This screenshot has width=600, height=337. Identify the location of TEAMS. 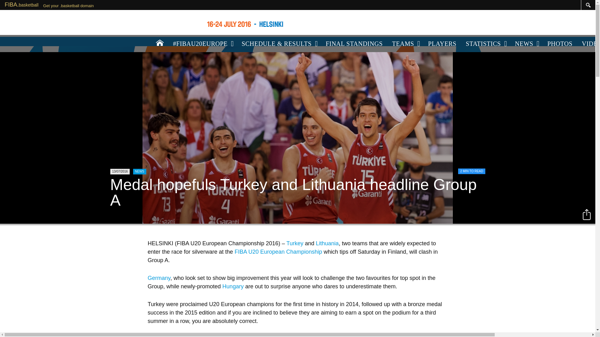
(406, 44).